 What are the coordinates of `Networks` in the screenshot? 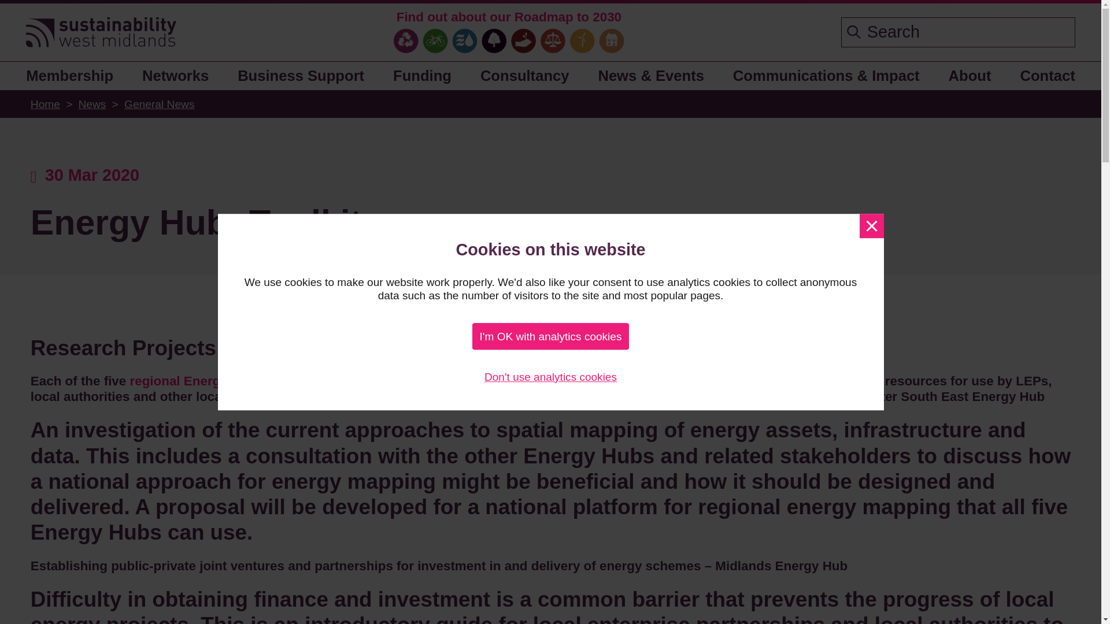 It's located at (176, 75).